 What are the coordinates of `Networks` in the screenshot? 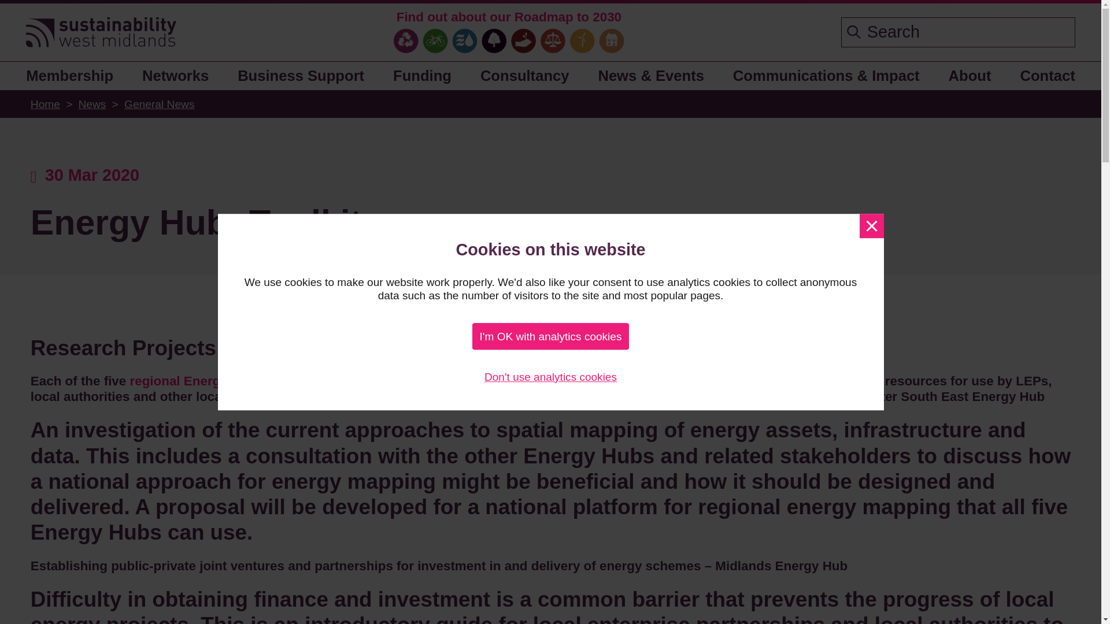 It's located at (176, 75).